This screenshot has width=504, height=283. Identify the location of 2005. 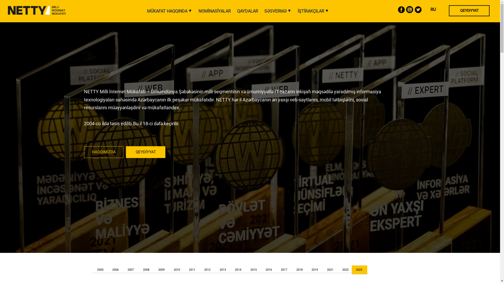
(100, 270).